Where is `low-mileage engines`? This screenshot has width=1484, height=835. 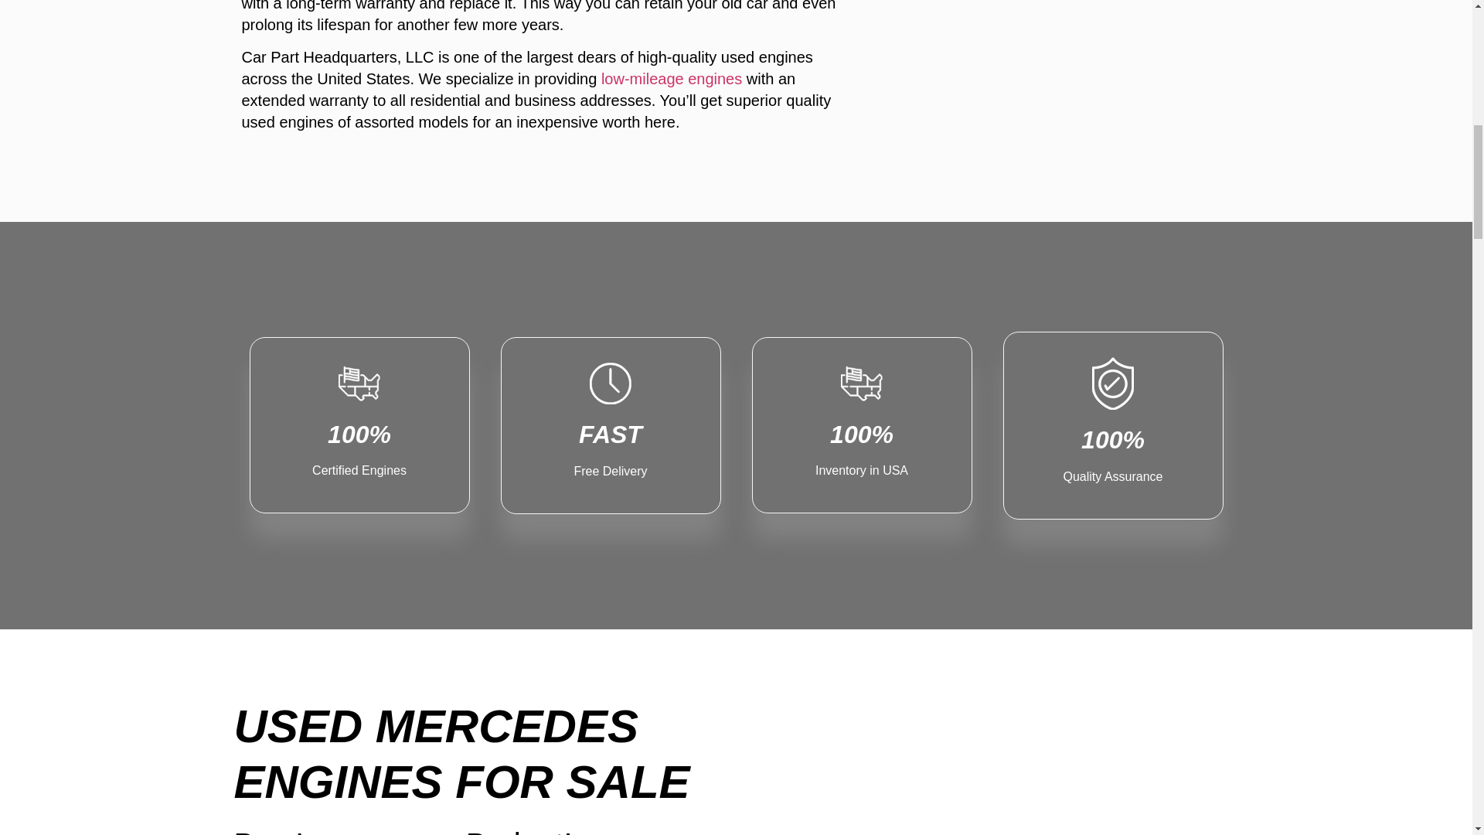 low-mileage engines is located at coordinates (611, 425).